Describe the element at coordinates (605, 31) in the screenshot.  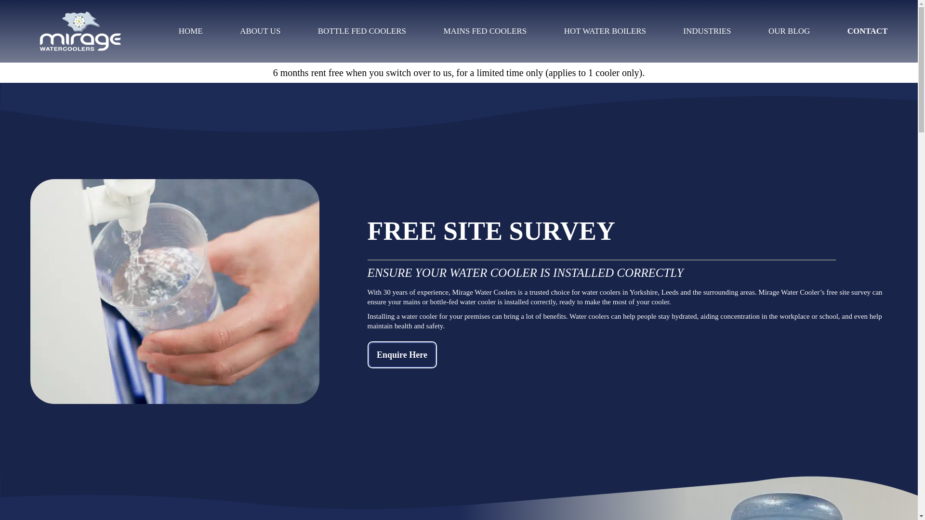
I see `HOT WATER BOILERS` at that location.